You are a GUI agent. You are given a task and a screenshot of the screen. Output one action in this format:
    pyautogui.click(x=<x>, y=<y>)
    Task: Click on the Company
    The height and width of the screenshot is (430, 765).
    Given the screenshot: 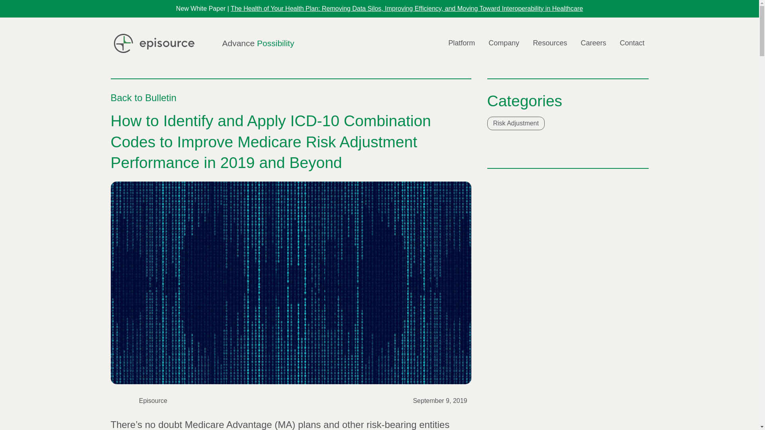 What is the action you would take?
    pyautogui.click(x=504, y=43)
    